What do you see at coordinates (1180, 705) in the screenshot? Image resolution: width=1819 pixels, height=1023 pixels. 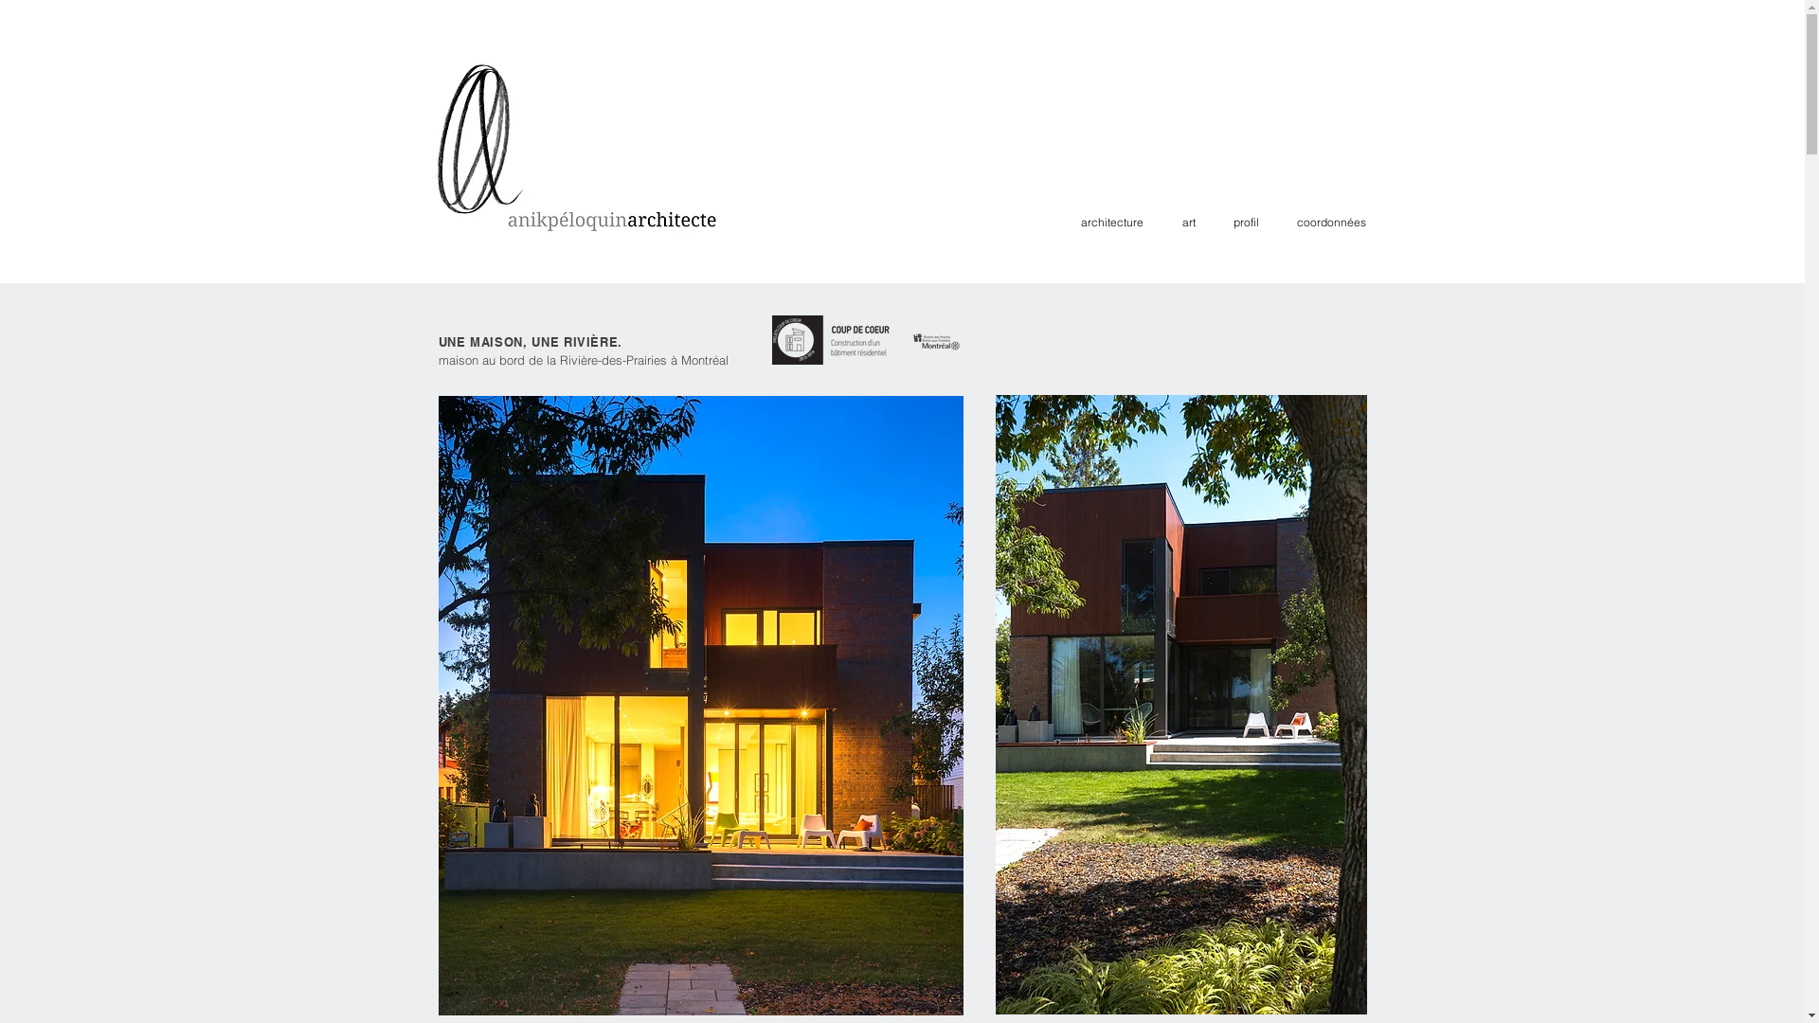 I see `maisonriviere_photo5LR.jpg` at bounding box center [1180, 705].